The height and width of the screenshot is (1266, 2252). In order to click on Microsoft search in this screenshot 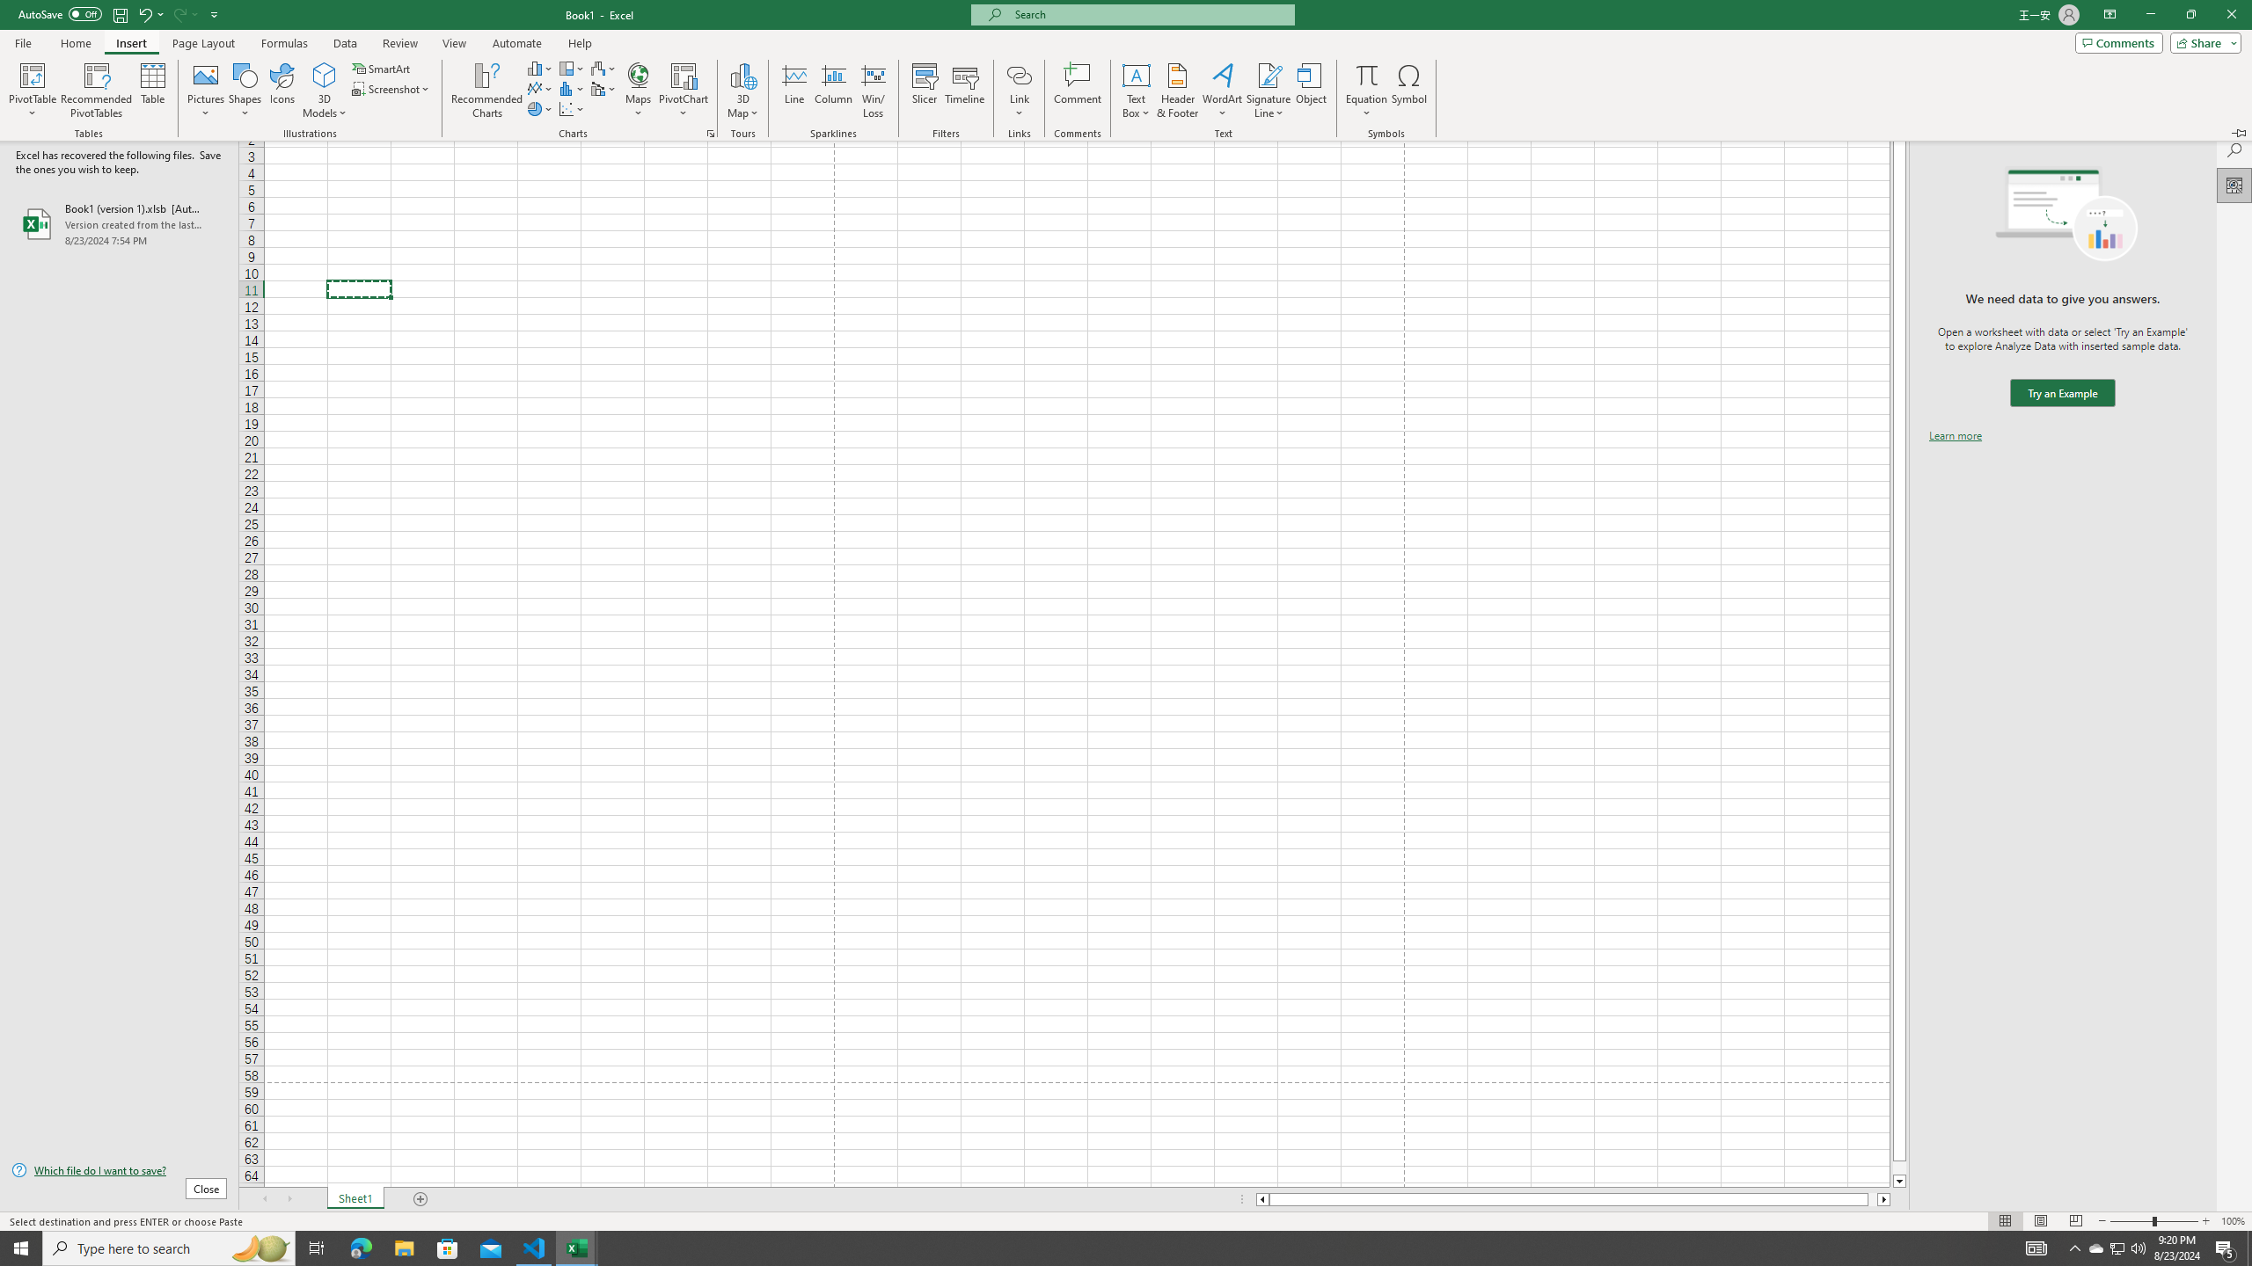, I will do `click(1149, 14)`.